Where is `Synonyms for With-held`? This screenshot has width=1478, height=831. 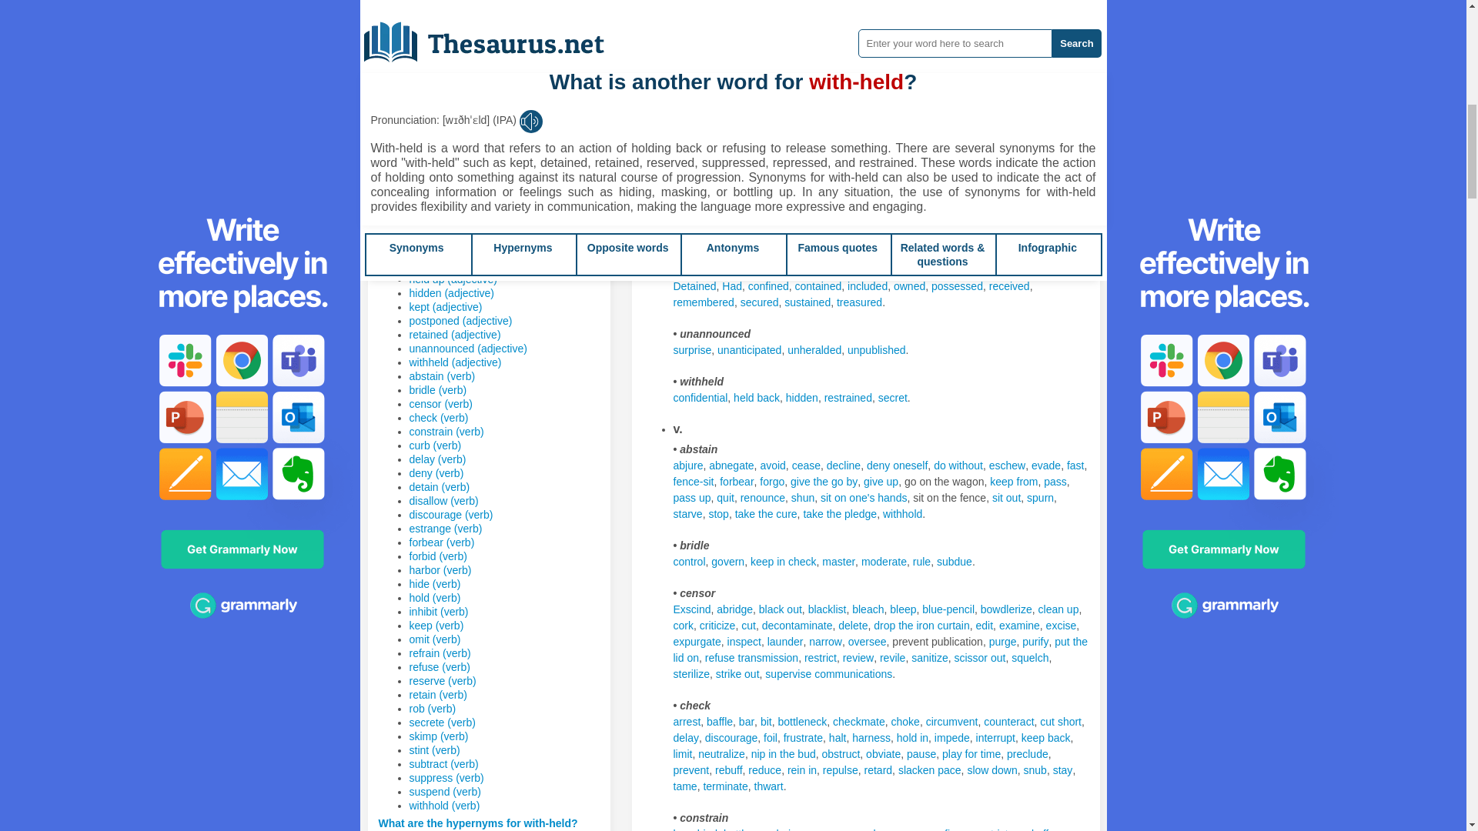 Synonyms for With-held is located at coordinates (731, 14).